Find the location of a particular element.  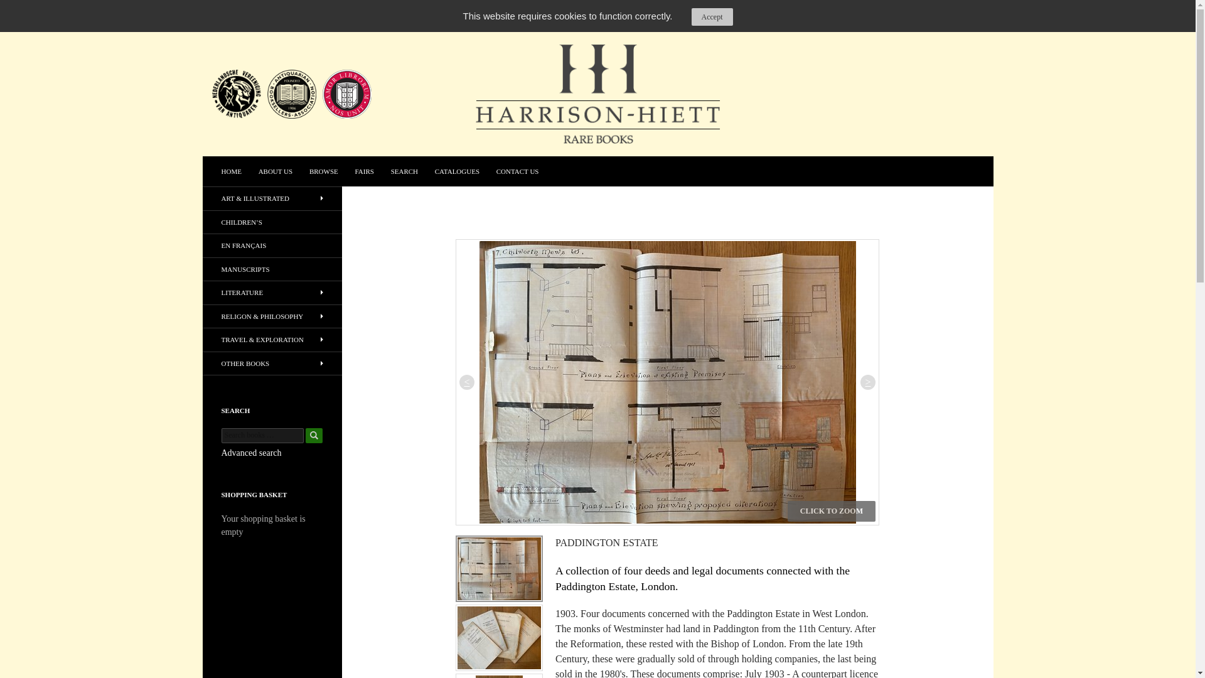

ABOUT US is located at coordinates (275, 171).